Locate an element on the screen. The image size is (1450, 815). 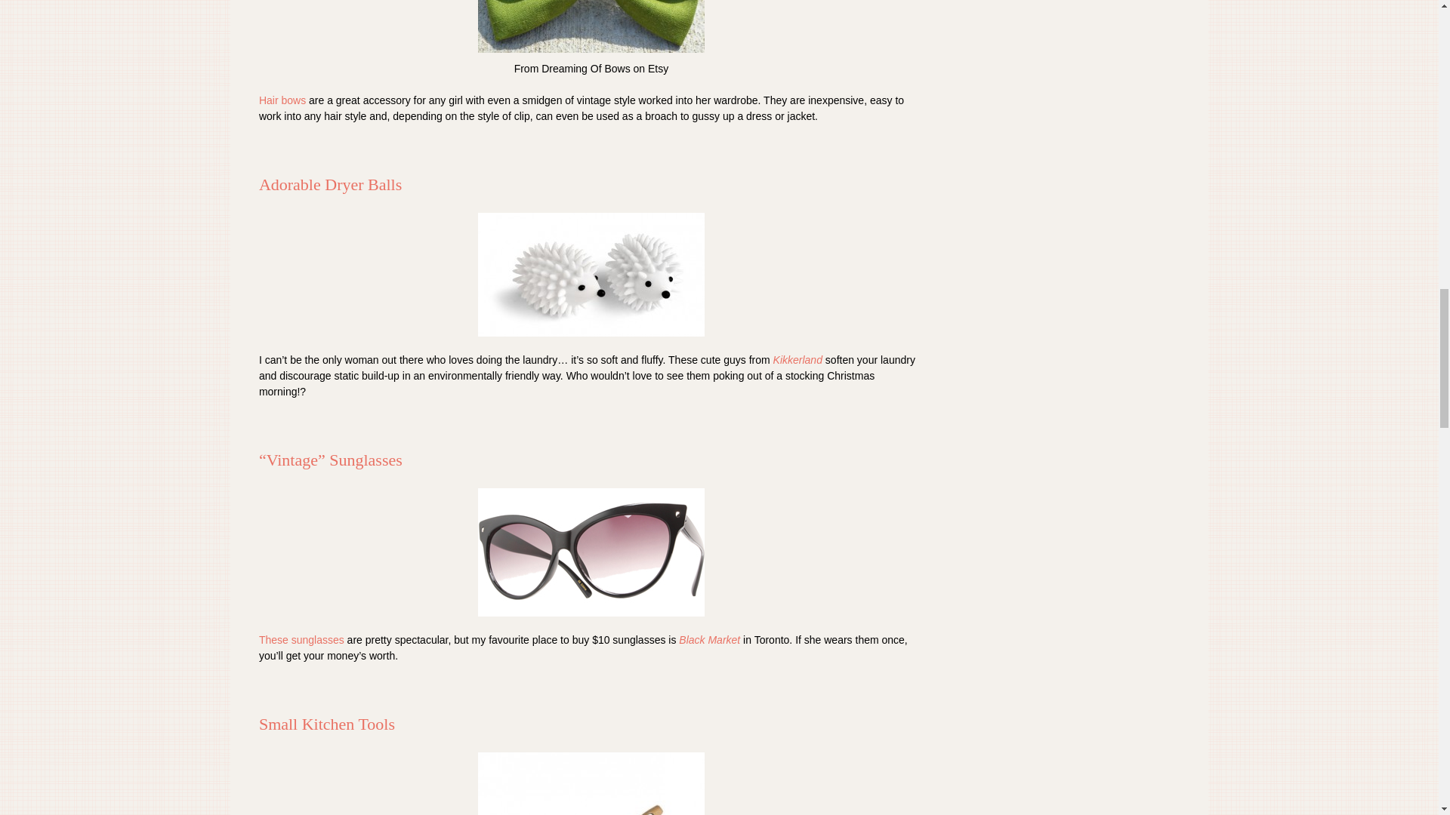
Hair bows is located at coordinates (282, 100).